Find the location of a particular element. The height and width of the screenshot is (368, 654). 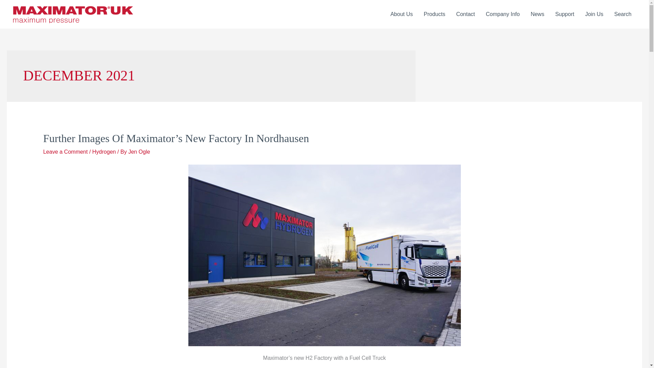

About Us is located at coordinates (402, 14).